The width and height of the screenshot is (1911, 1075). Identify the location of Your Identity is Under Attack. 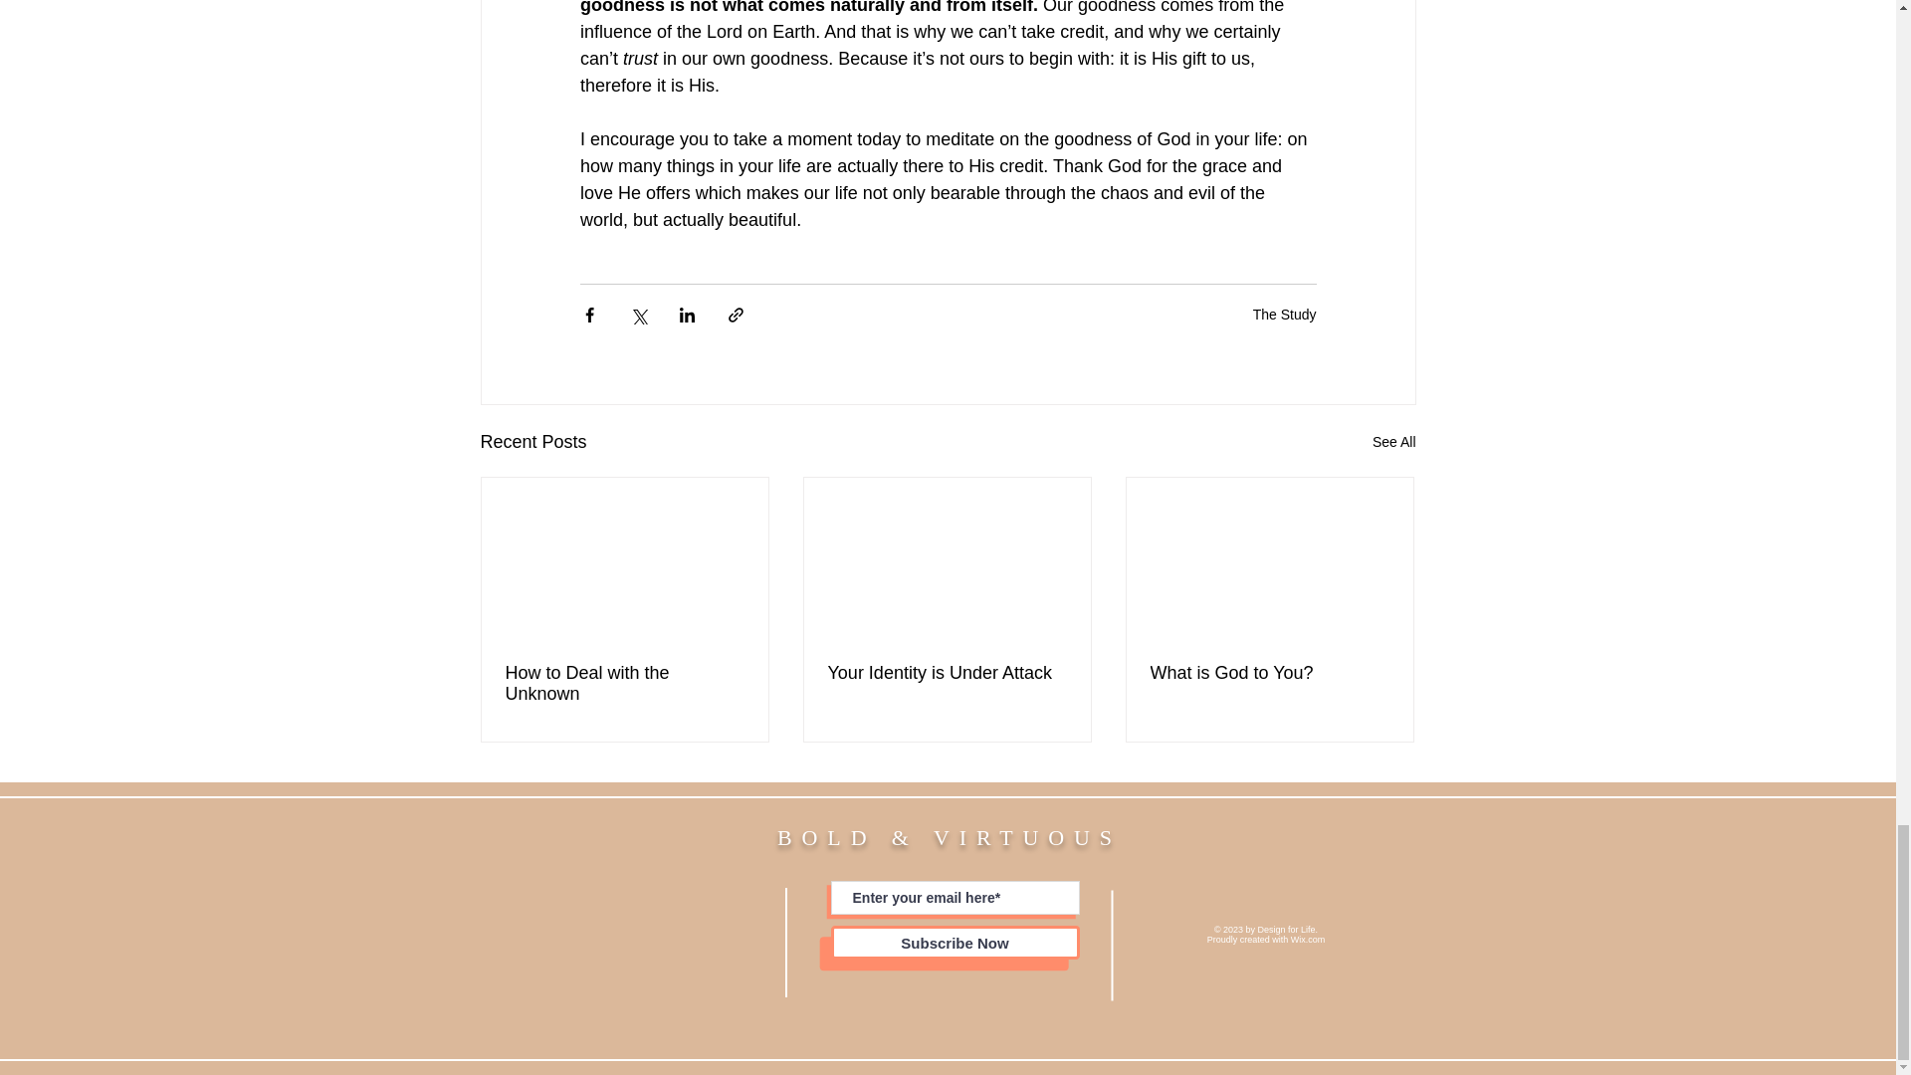
(947, 673).